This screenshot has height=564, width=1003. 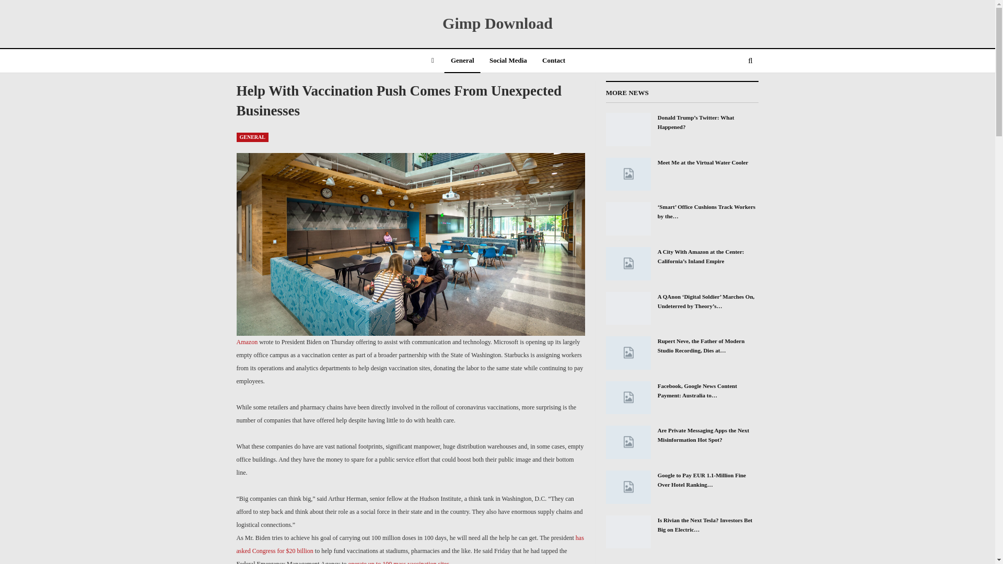 What do you see at coordinates (508, 61) in the screenshot?
I see `Social Media` at bounding box center [508, 61].